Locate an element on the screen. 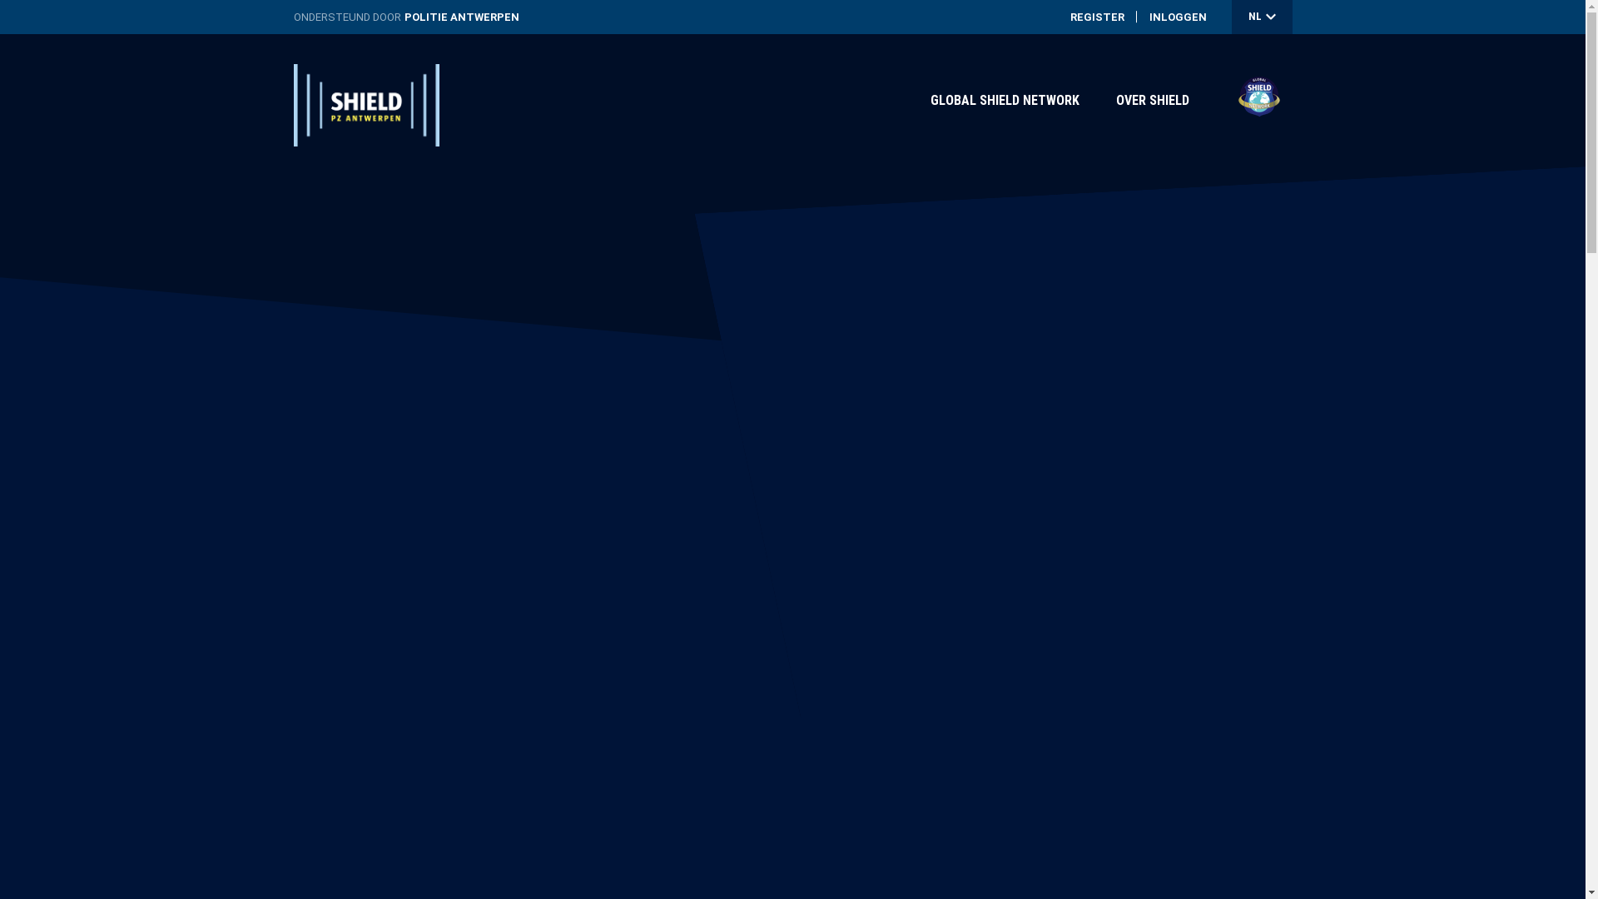  Skip to main content is located at coordinates (0, 0).